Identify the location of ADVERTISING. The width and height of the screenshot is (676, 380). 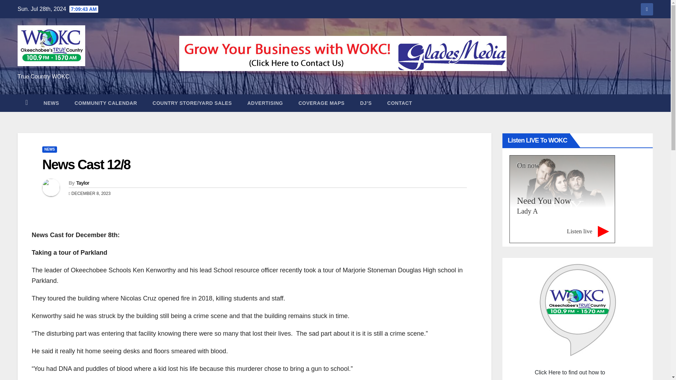
(265, 103).